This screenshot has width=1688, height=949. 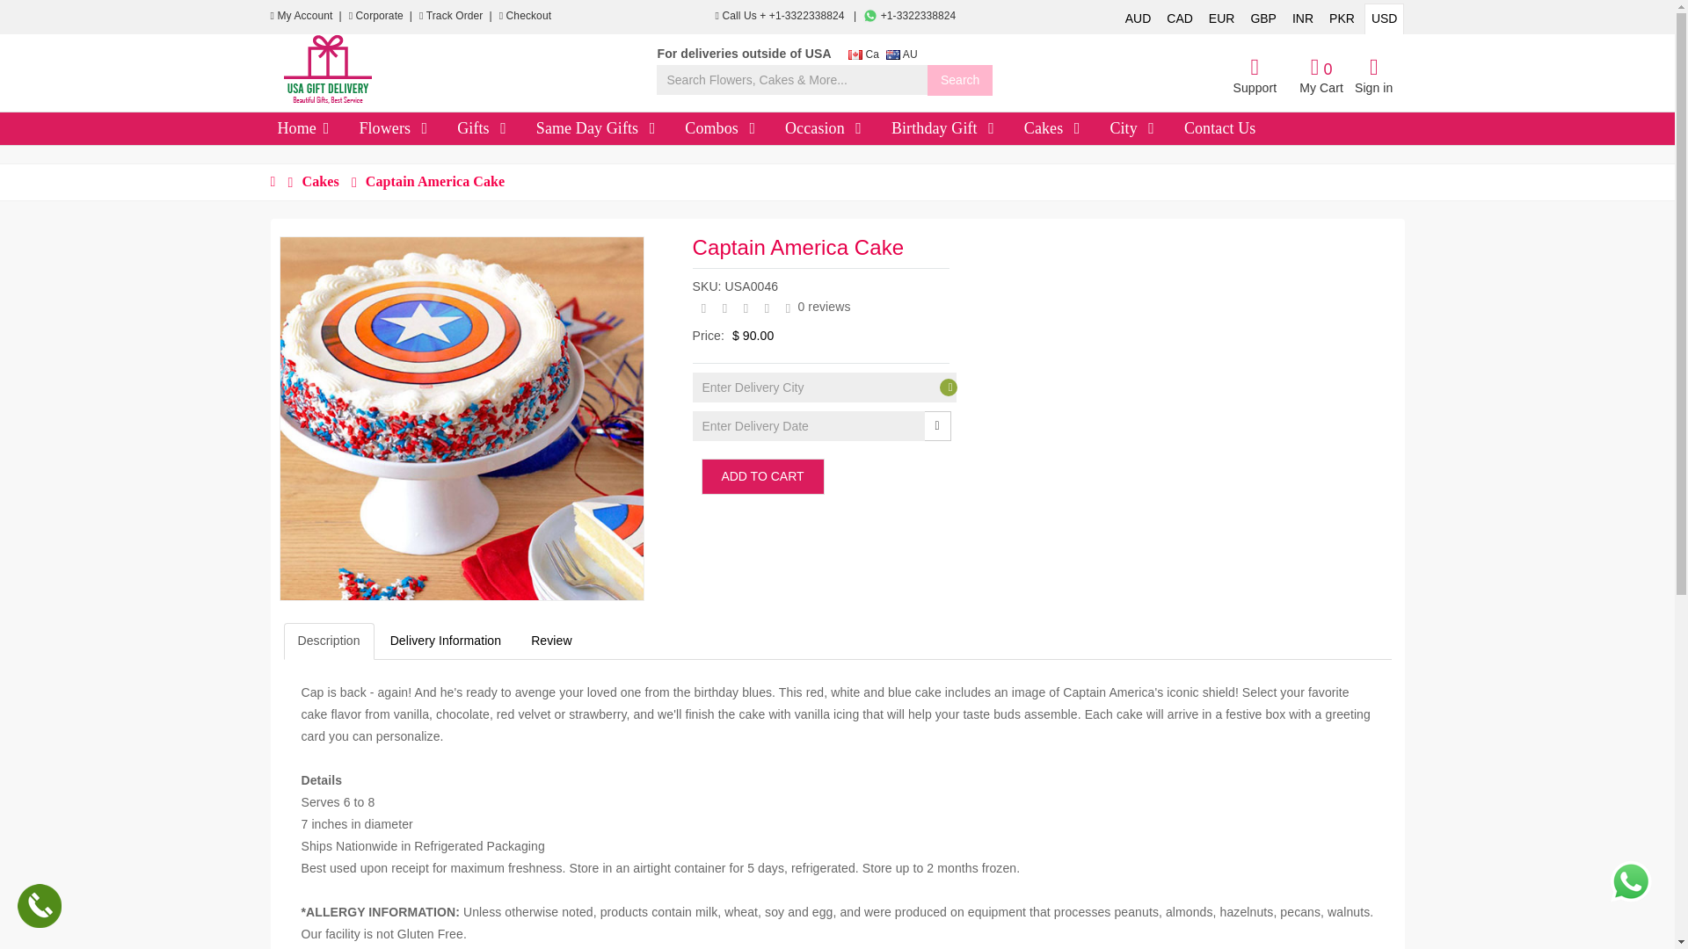 I want to click on Same Day Gifts, so click(x=652, y=128).